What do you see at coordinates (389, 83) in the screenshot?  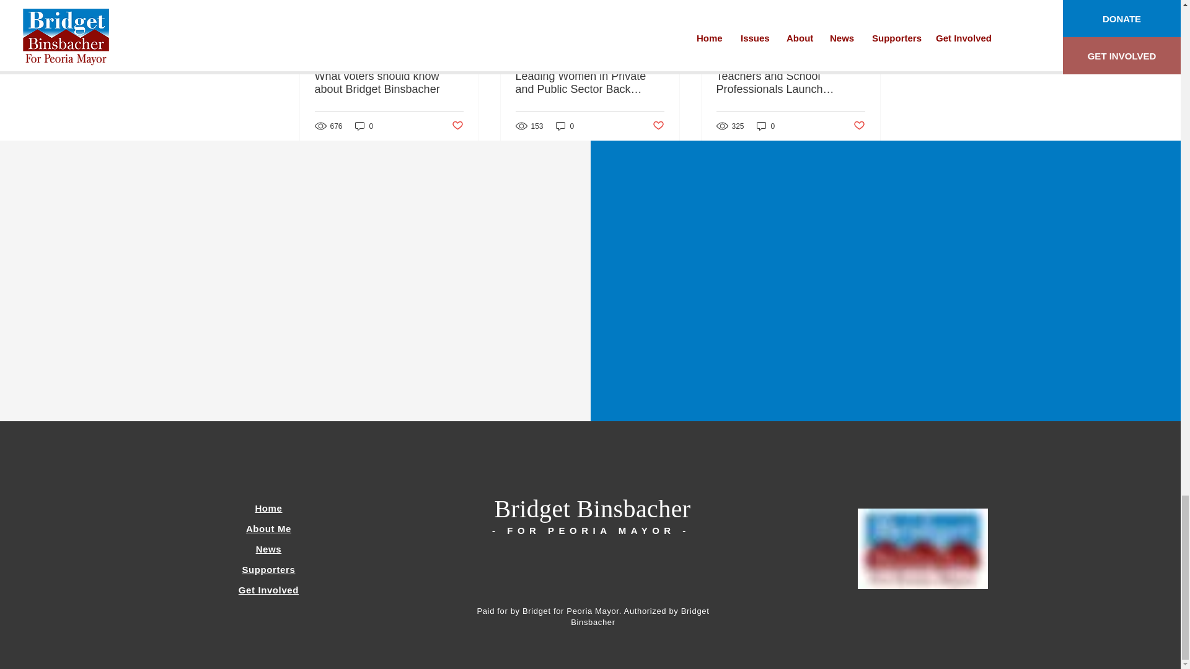 I see `What voters should know about Bridget Binsbacher` at bounding box center [389, 83].